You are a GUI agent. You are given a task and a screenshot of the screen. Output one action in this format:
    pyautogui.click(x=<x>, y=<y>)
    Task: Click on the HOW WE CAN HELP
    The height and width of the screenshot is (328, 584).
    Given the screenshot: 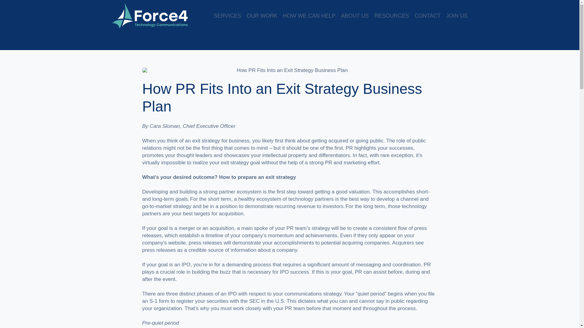 What is the action you would take?
    pyautogui.click(x=309, y=16)
    